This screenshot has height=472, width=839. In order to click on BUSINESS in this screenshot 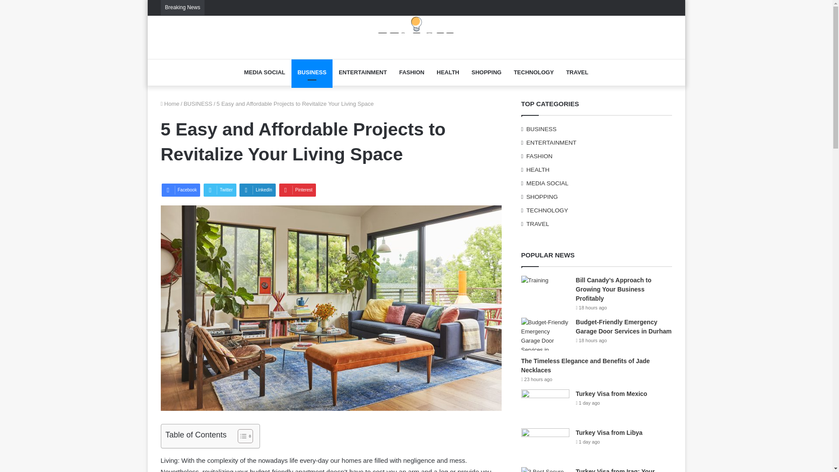, I will do `click(312, 73)`.